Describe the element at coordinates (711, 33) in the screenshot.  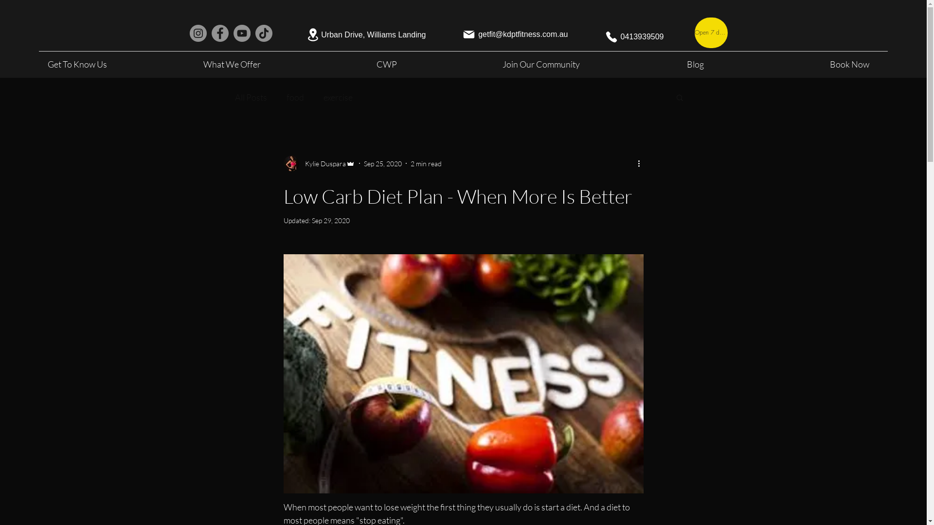
I see `Open 7 days` at that location.